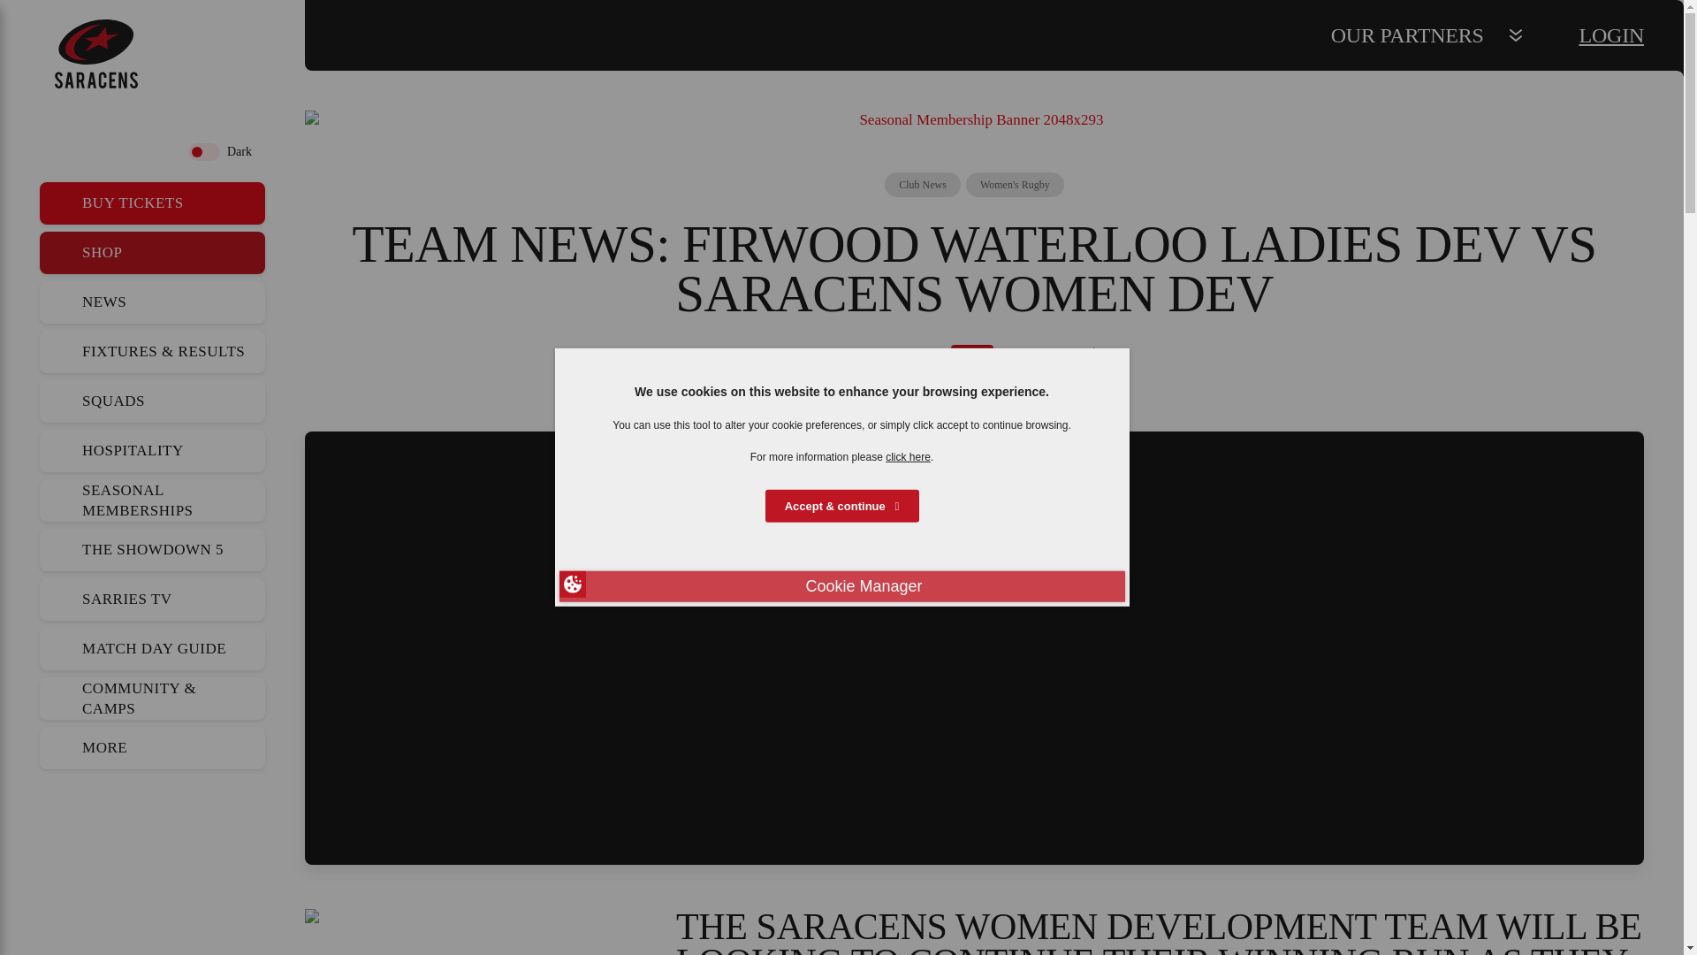 This screenshot has height=955, width=1697. I want to click on MATCH DAY GUIDE, so click(152, 649).